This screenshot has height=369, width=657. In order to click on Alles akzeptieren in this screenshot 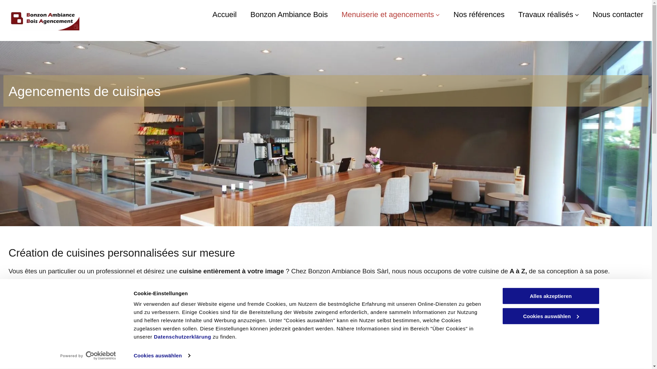, I will do `click(551, 296)`.